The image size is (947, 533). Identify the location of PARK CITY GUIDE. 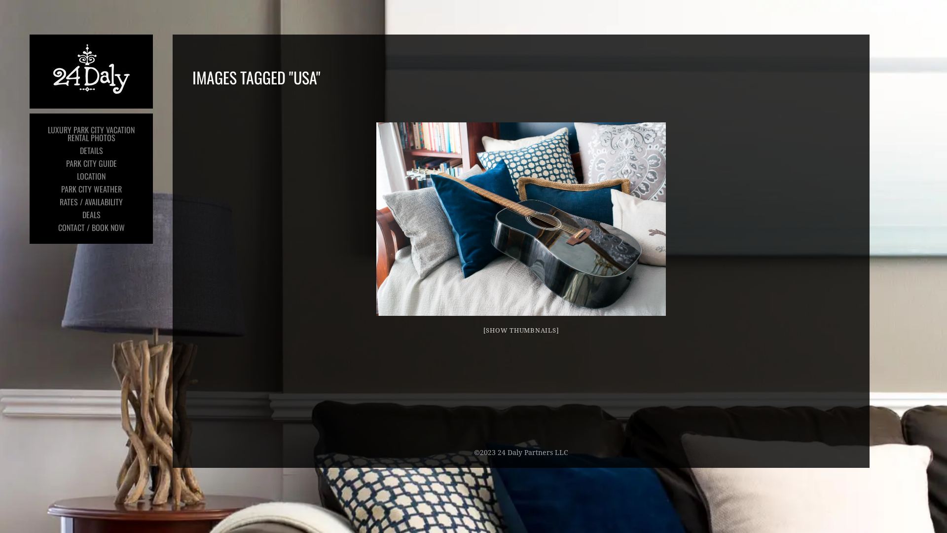
(91, 163).